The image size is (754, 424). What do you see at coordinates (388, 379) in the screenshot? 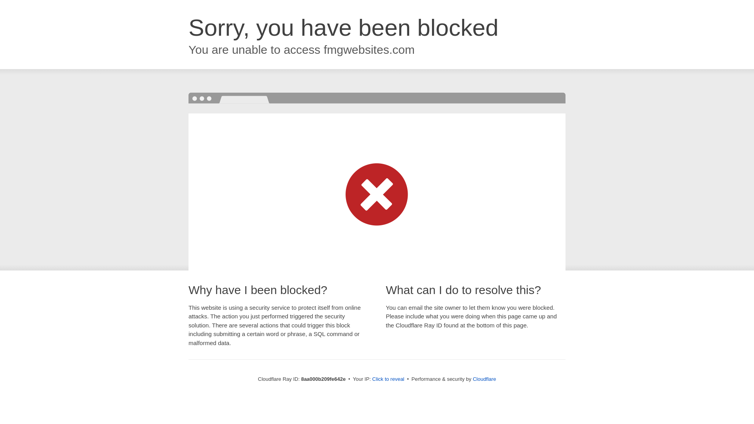
I see `Click to reveal` at bounding box center [388, 379].